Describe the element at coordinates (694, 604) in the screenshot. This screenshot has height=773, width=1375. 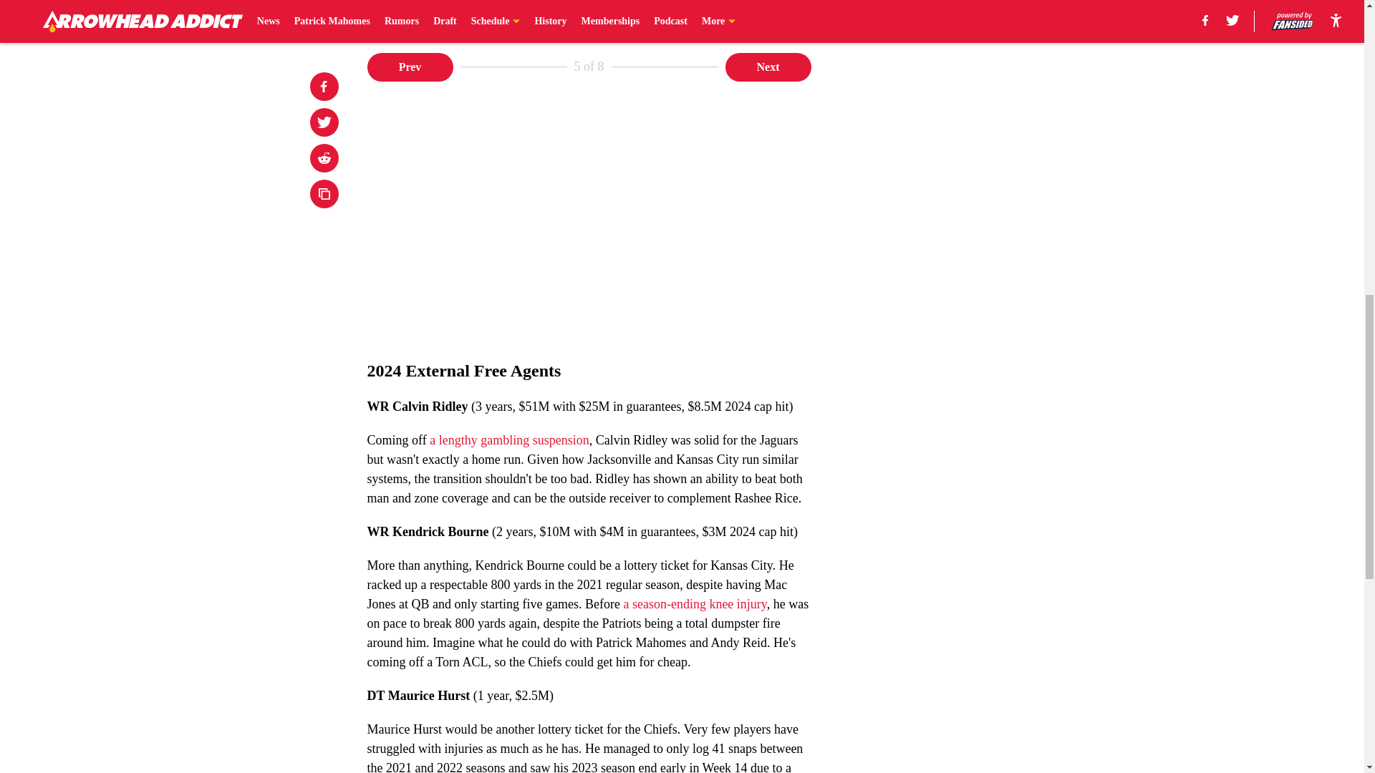
I see `a season-ending knee injury` at that location.